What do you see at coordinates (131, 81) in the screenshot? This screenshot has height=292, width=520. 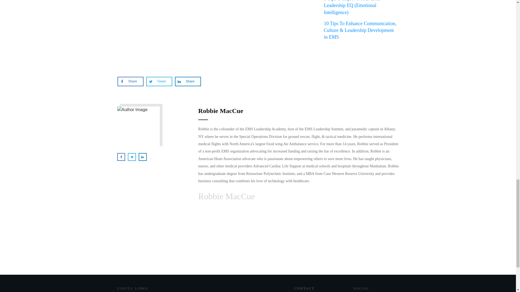 I see `Share` at bounding box center [131, 81].